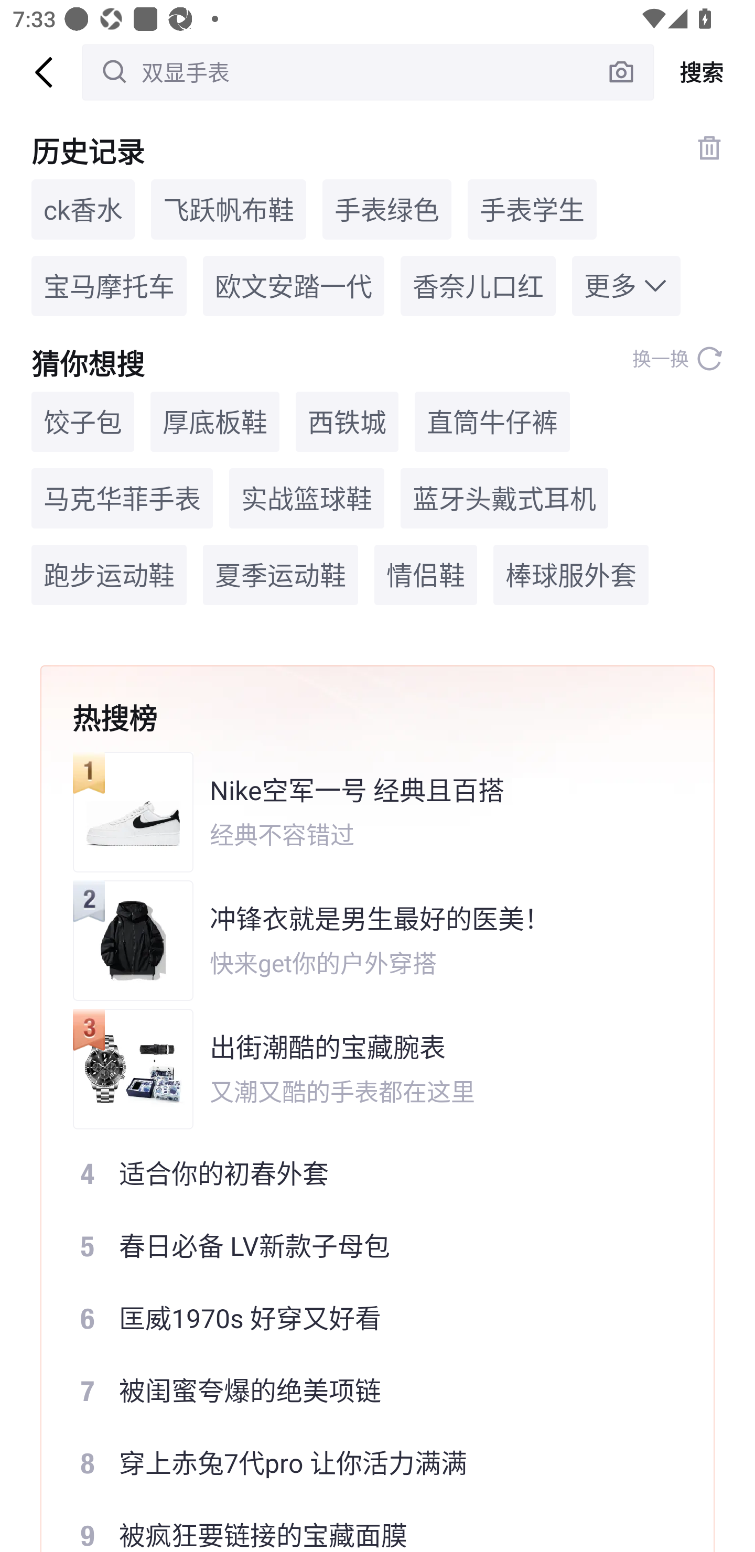 Image resolution: width=755 pixels, height=1552 pixels. Describe the element at coordinates (365, 941) in the screenshot. I see `冲锋衣就是男生最好的医美！ 快来get你的户外穿搭` at that location.